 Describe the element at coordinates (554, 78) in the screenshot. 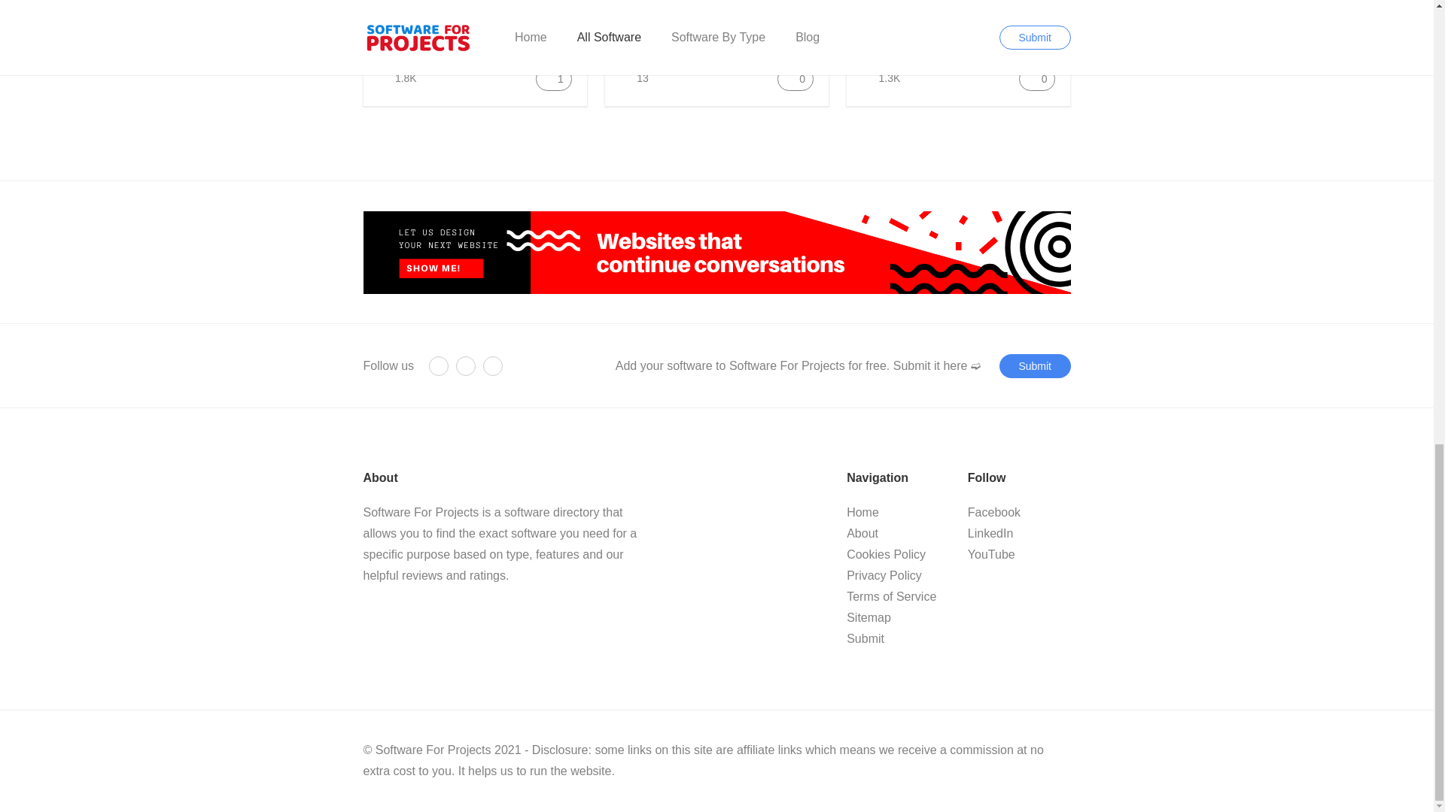

I see `1` at that location.